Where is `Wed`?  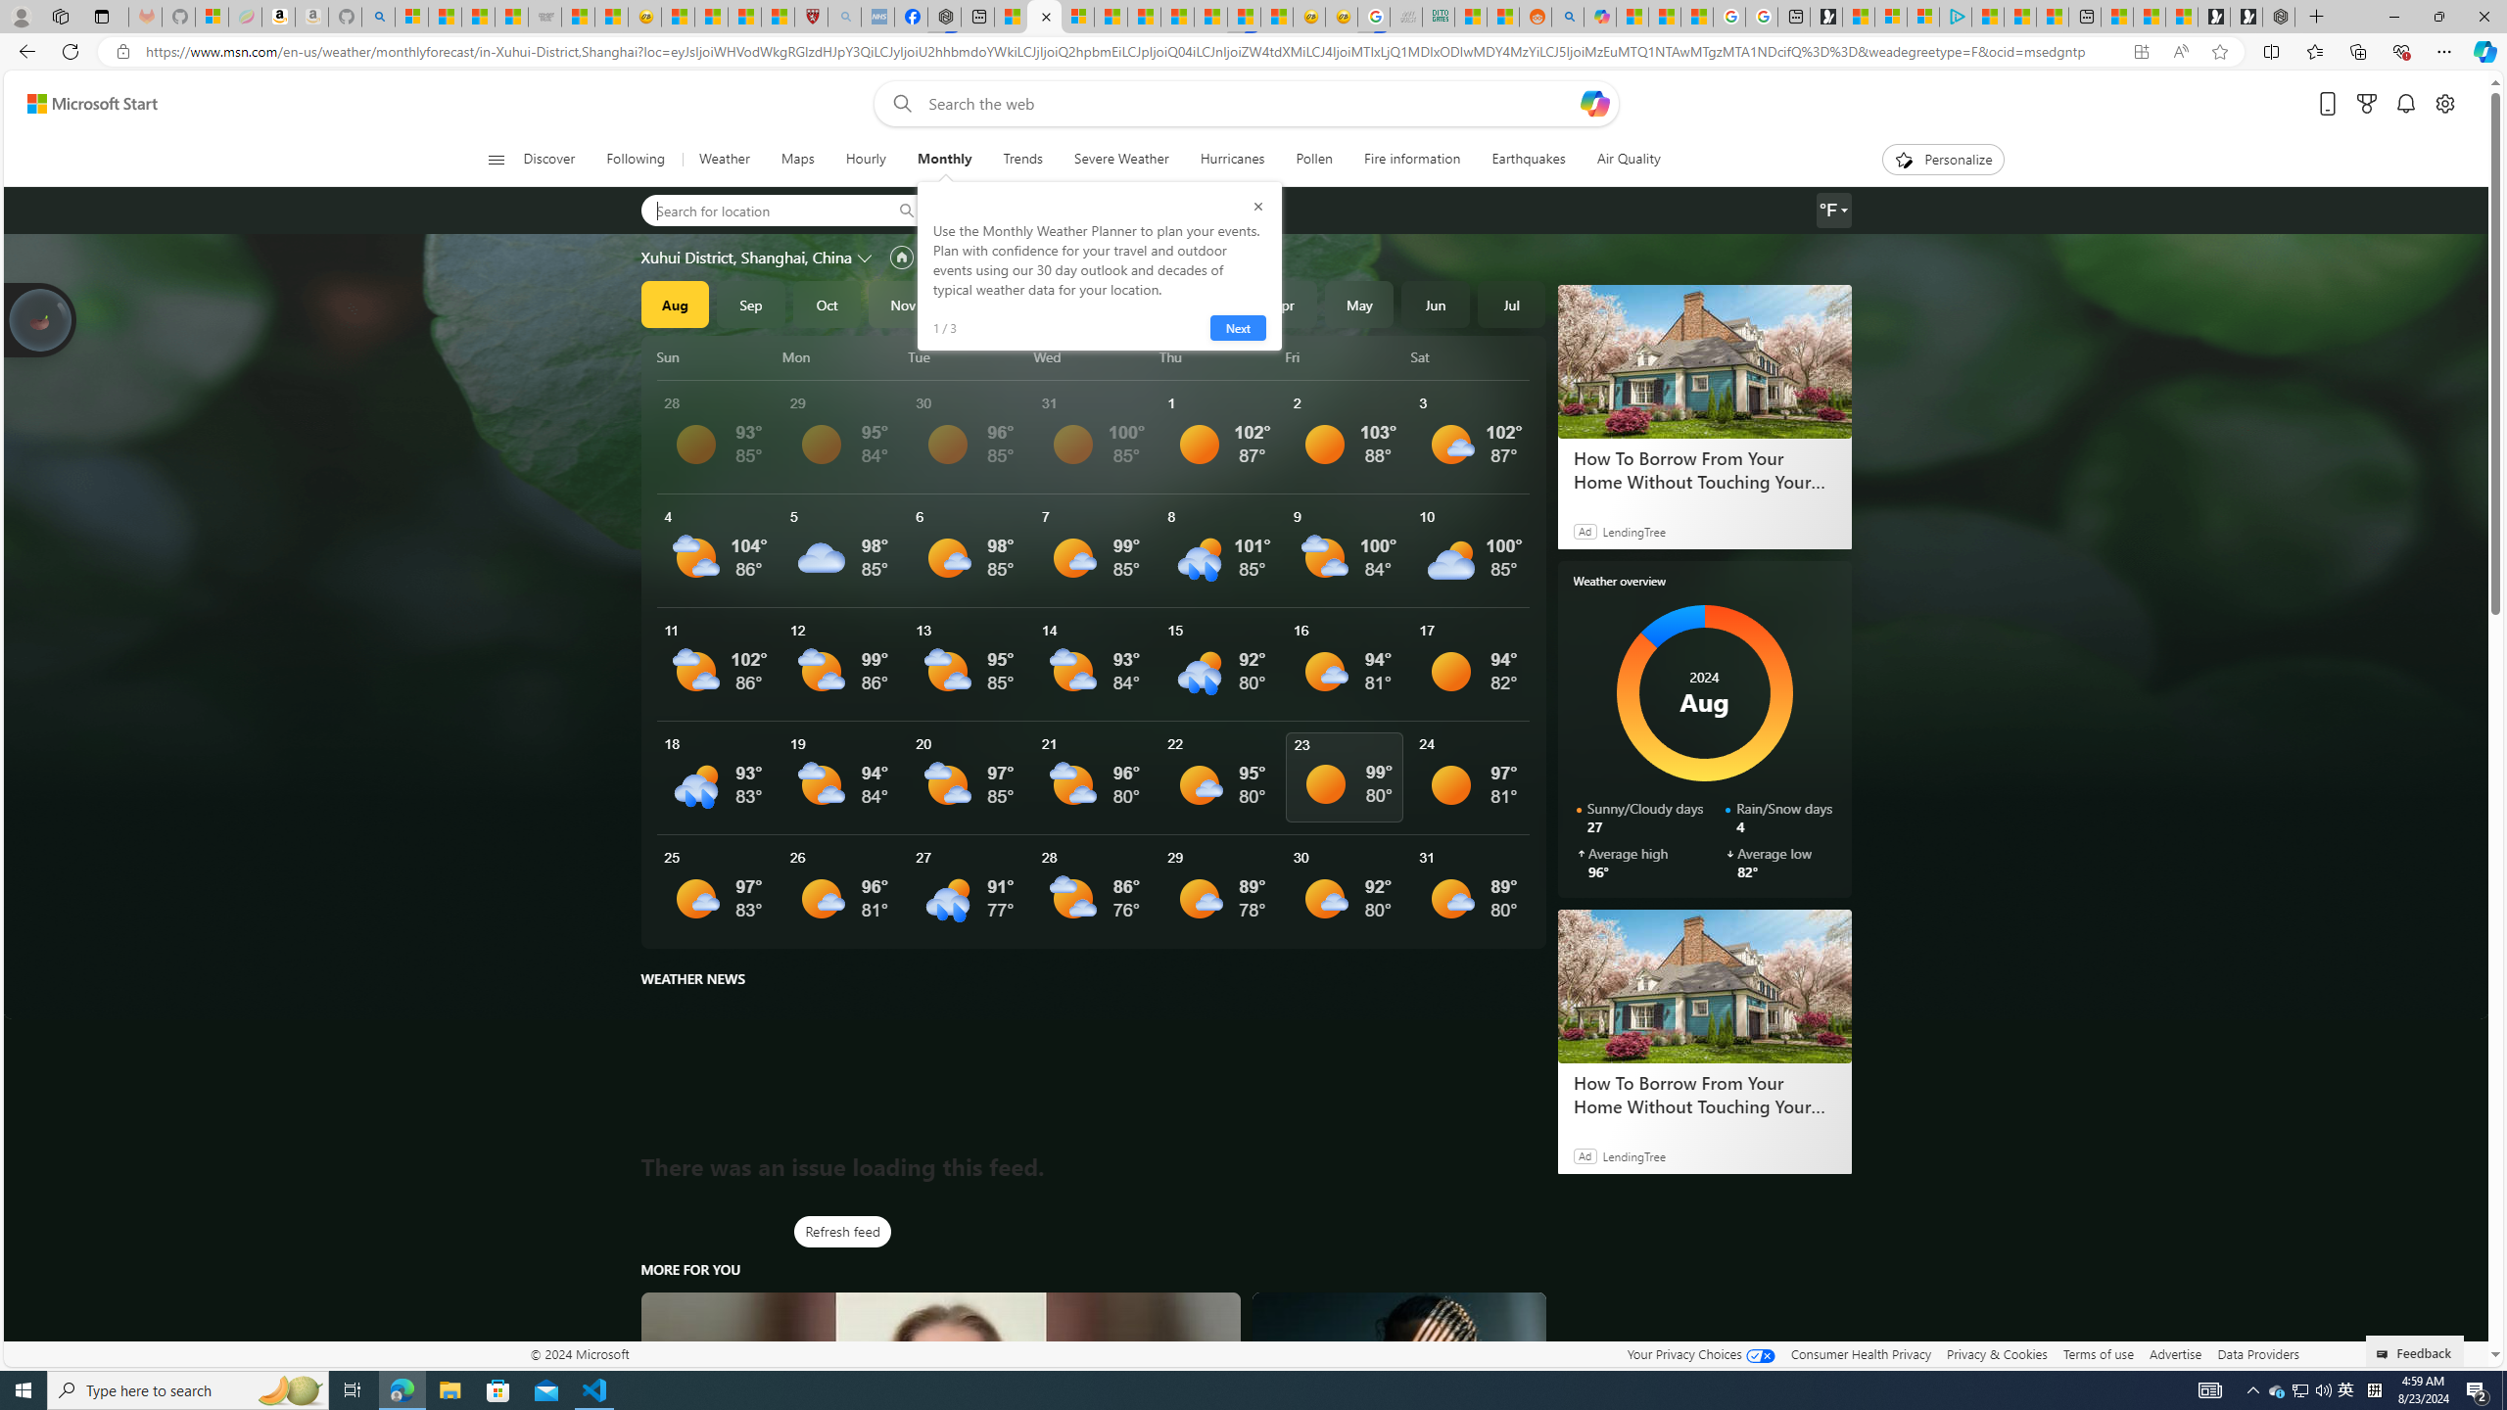
Wed is located at coordinates (1093, 356).